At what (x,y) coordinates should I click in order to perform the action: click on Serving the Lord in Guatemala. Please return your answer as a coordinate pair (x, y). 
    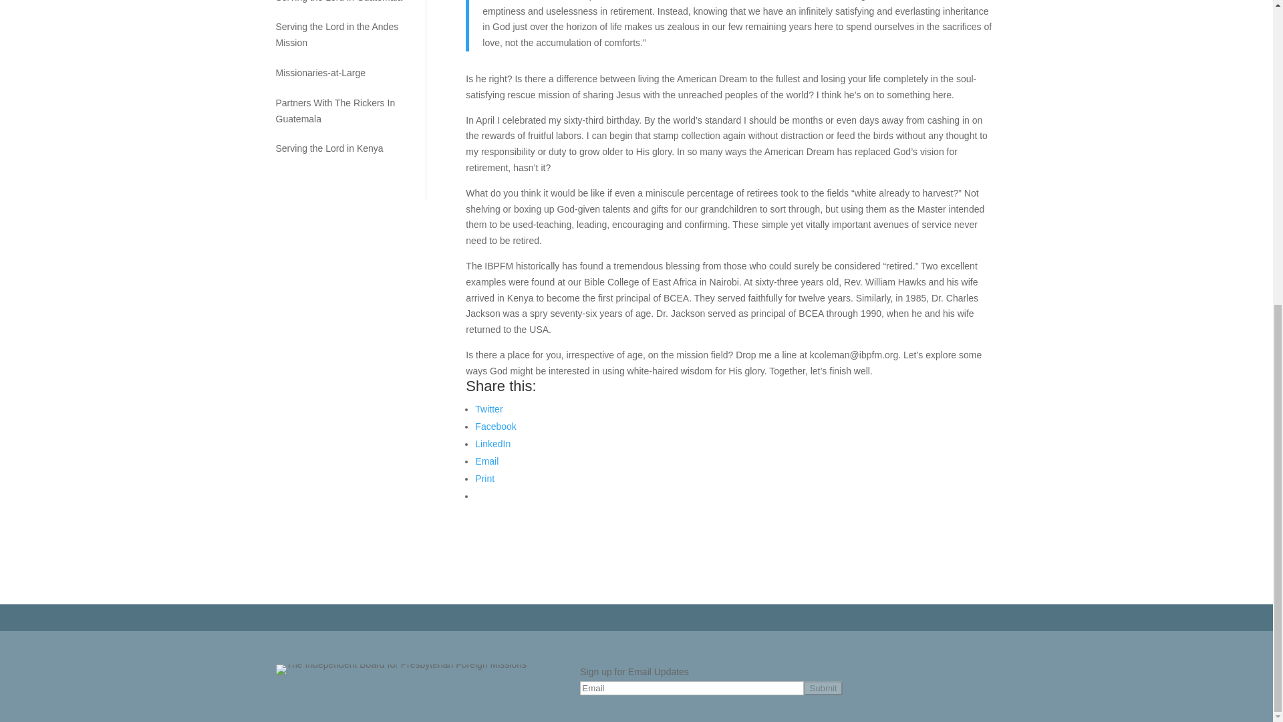
    Looking at the image, I should click on (340, 3).